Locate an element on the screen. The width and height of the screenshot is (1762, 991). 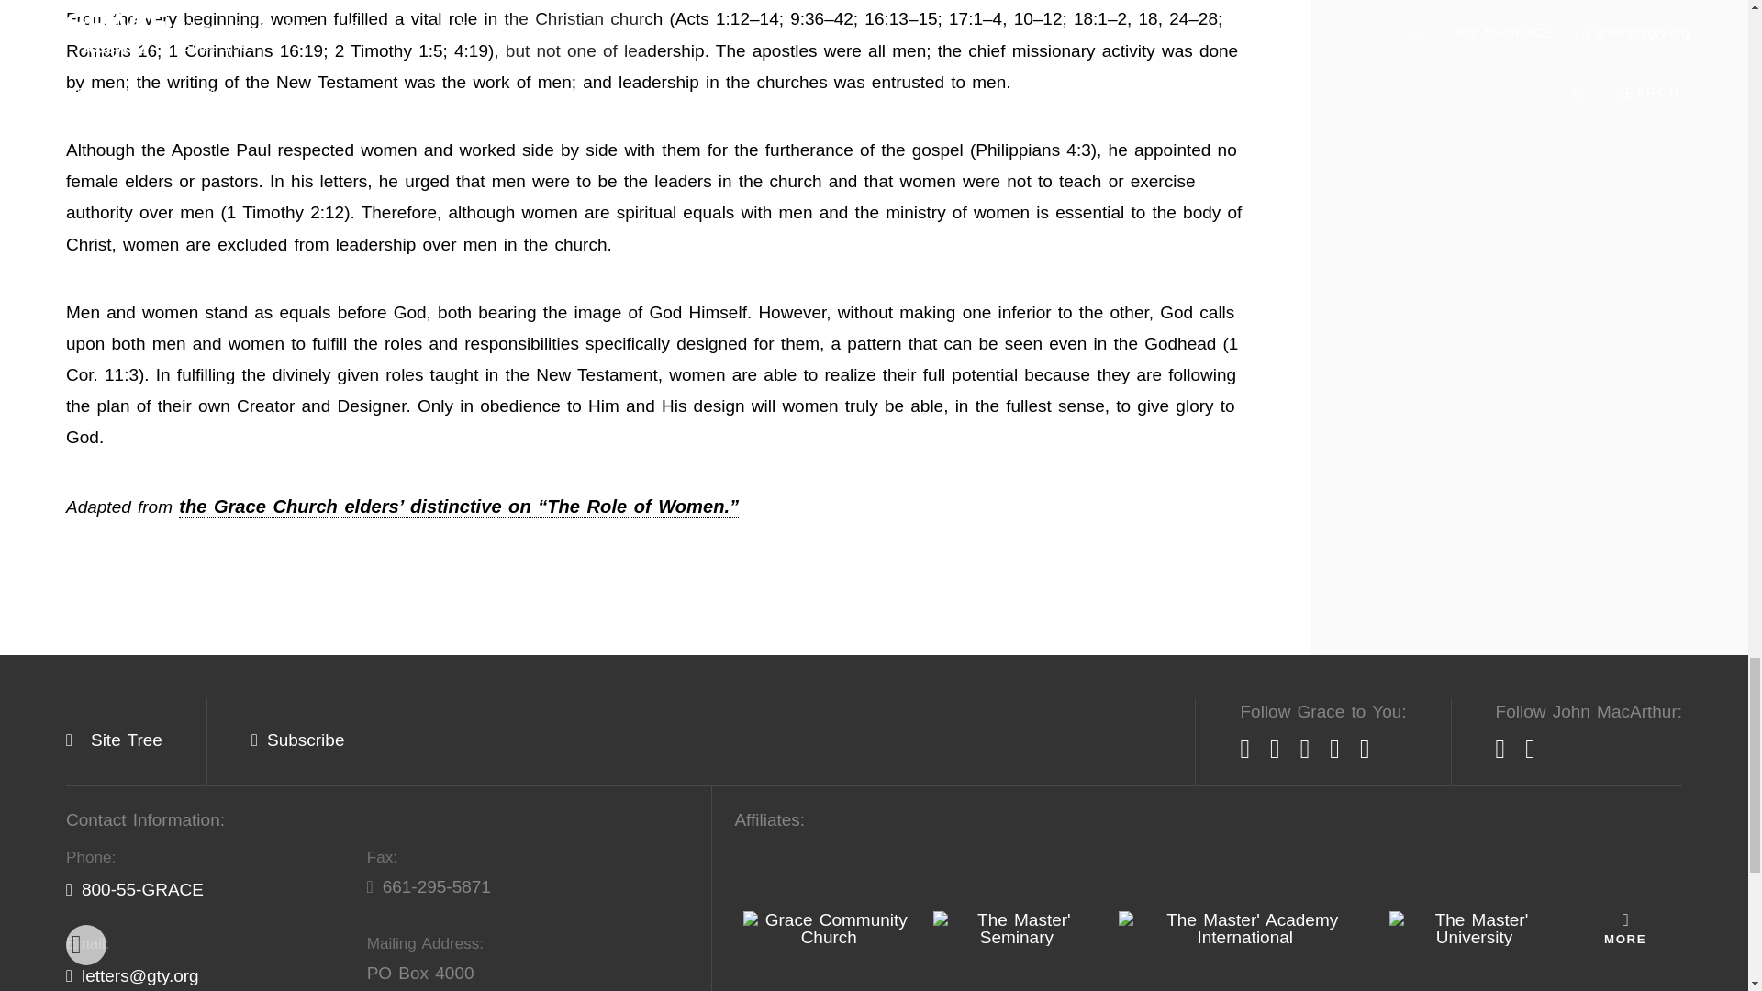
The Master' Seminary is located at coordinates (1017, 929).